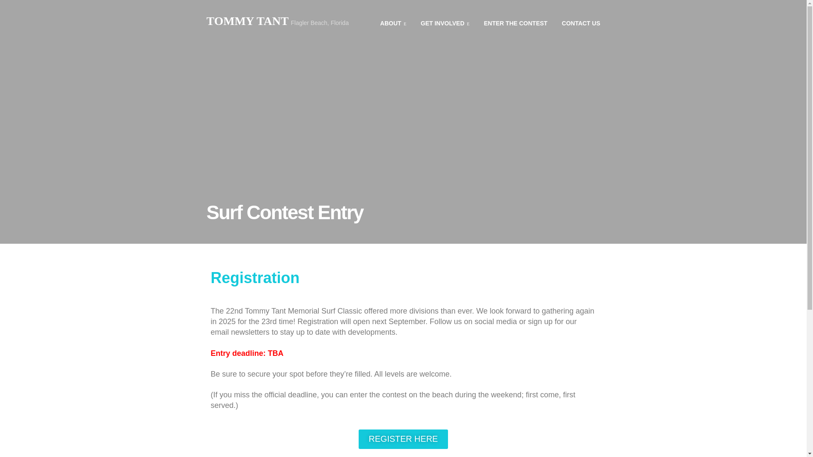  What do you see at coordinates (403, 439) in the screenshot?
I see `REGISTER HERE` at bounding box center [403, 439].